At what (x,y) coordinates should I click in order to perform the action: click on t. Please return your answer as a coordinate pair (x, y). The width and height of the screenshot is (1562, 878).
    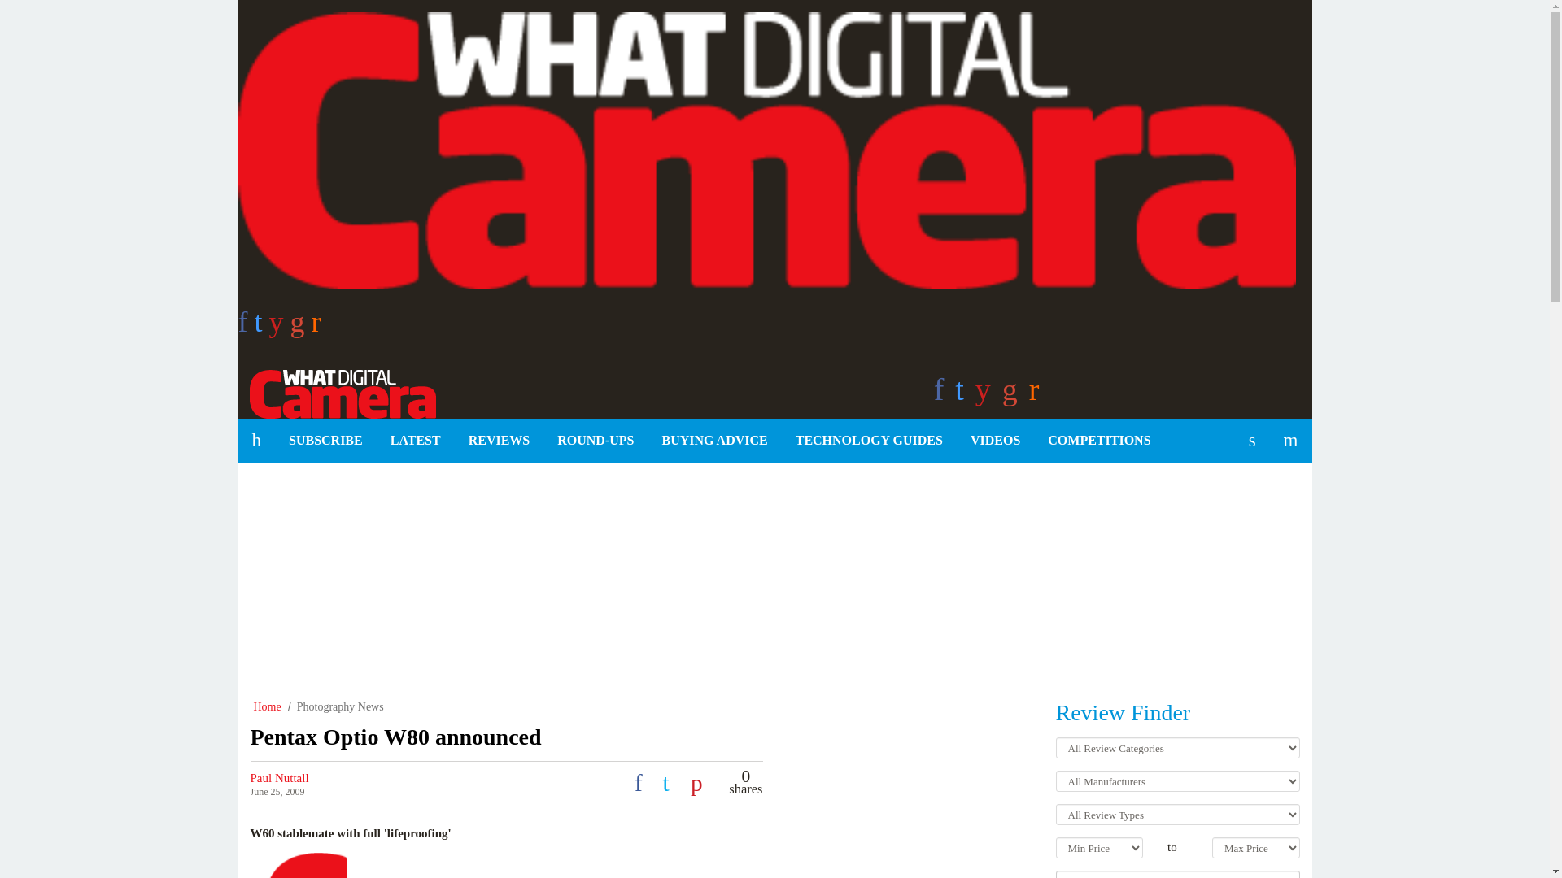
    Looking at the image, I should click on (260, 327).